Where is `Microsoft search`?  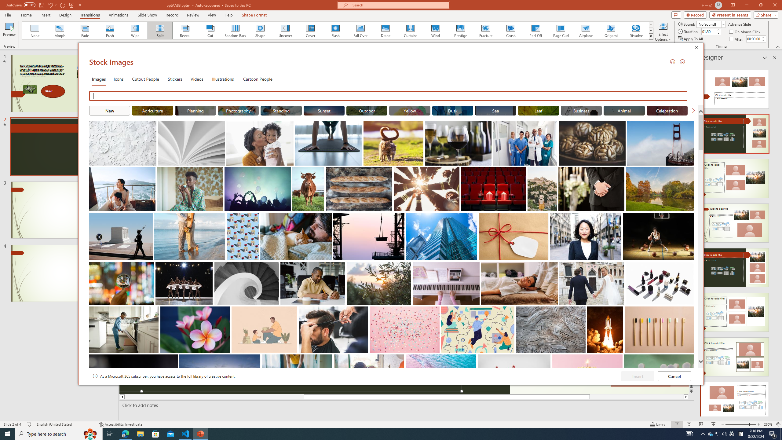 Microsoft search is located at coordinates (773, 434).